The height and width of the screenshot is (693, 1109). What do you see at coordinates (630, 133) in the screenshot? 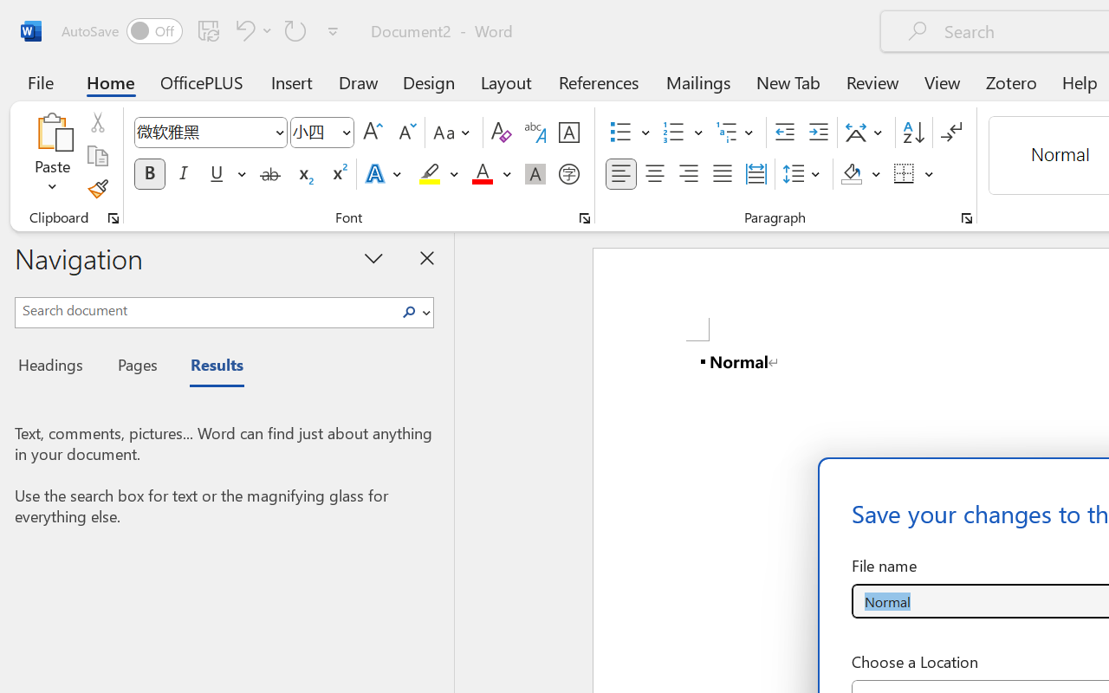
I see `Bullets` at bounding box center [630, 133].